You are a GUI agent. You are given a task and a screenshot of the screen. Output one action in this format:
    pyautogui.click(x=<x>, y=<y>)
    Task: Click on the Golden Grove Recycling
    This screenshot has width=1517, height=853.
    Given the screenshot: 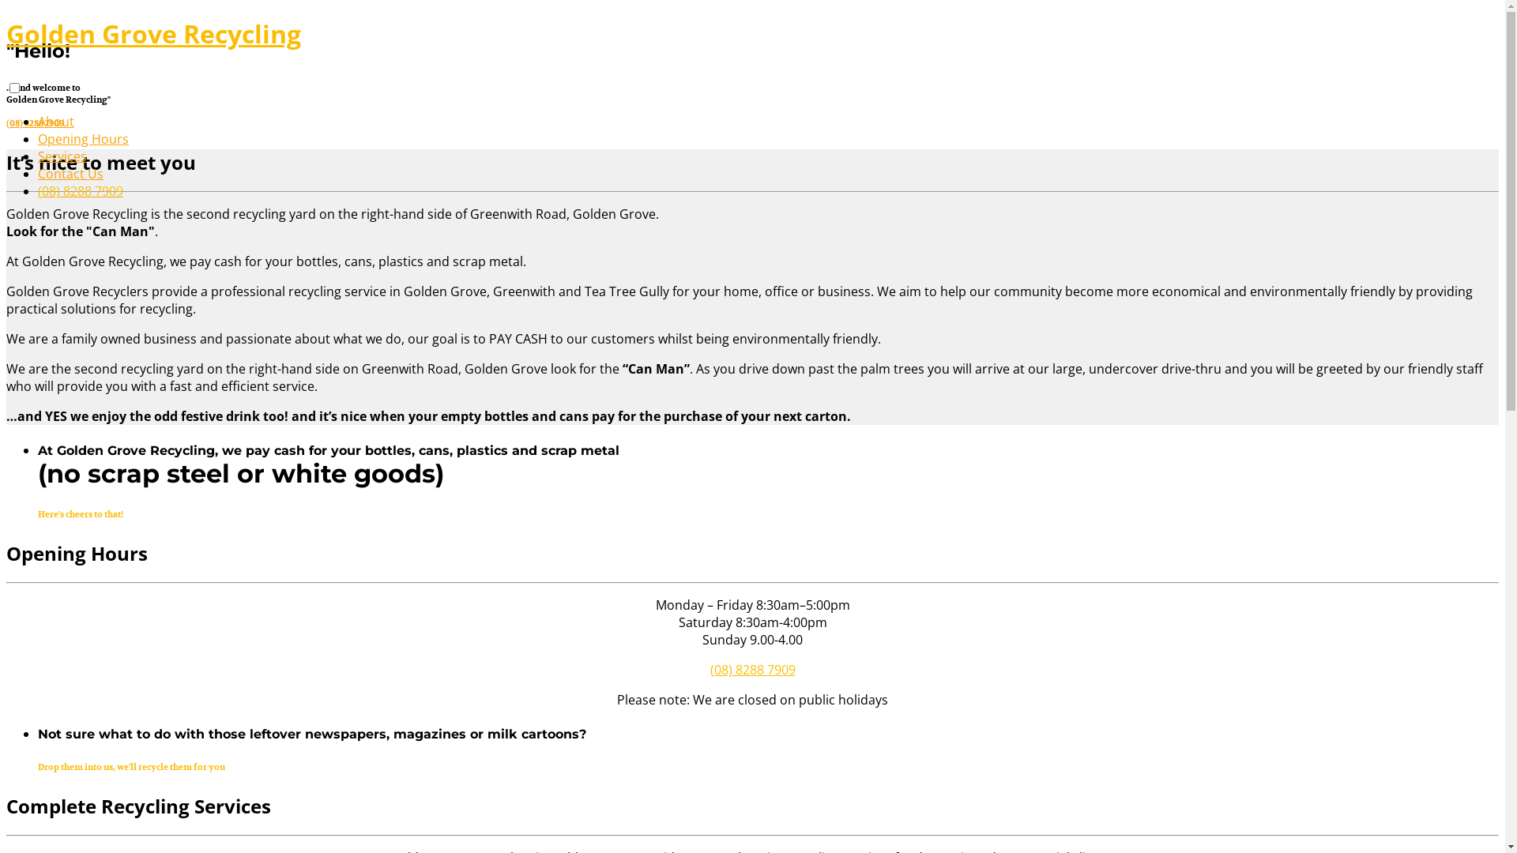 What is the action you would take?
    pyautogui.click(x=153, y=33)
    